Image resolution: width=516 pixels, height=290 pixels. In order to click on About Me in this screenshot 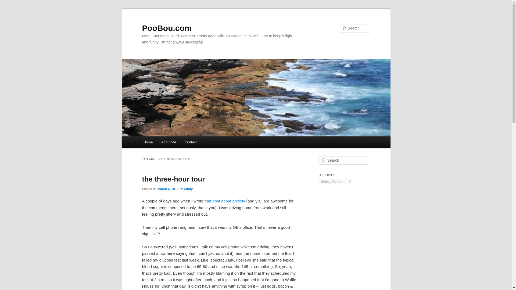, I will do `click(168, 142)`.